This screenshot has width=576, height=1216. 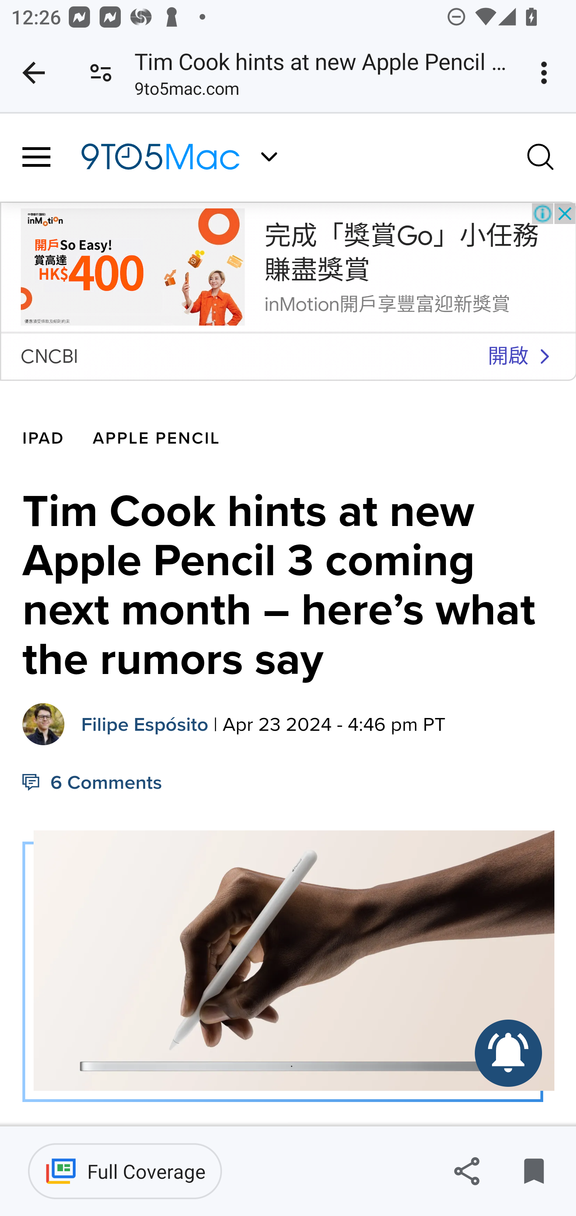 What do you see at coordinates (36, 157) in the screenshot?
I see `Toggle main menu` at bounding box center [36, 157].